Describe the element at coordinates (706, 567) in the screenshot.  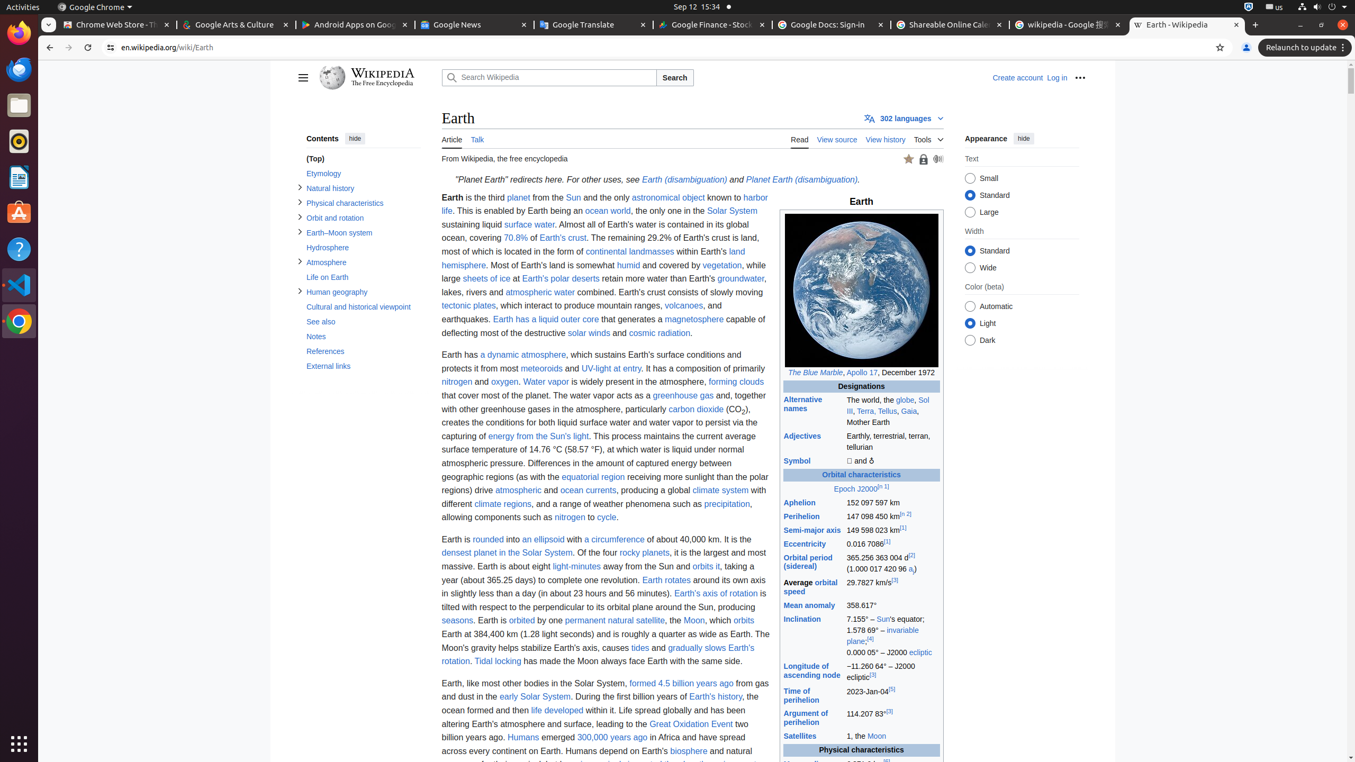
I see `orbits it` at that location.